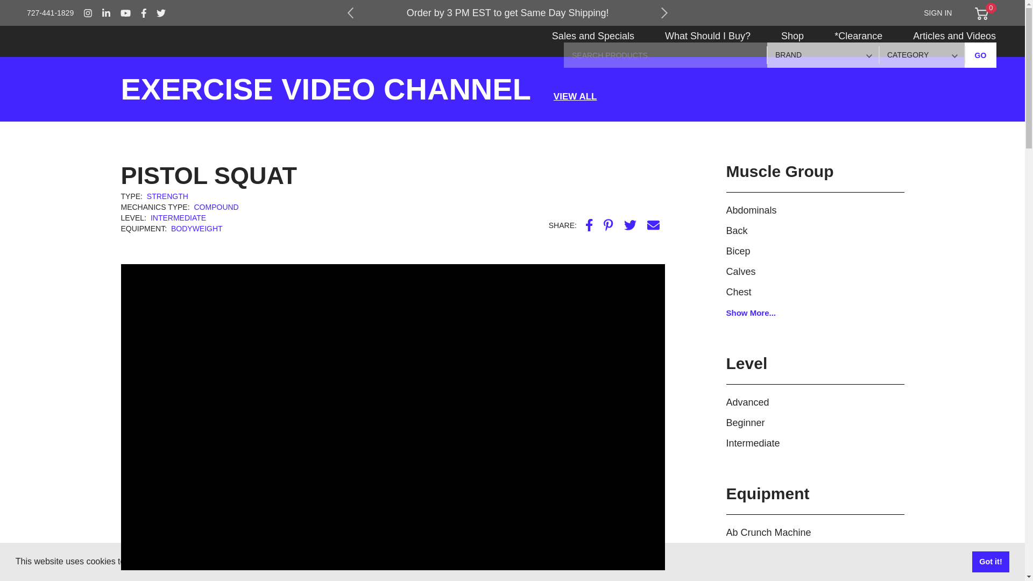  Describe the element at coordinates (937, 13) in the screenshot. I see `SIGN IN` at that location.